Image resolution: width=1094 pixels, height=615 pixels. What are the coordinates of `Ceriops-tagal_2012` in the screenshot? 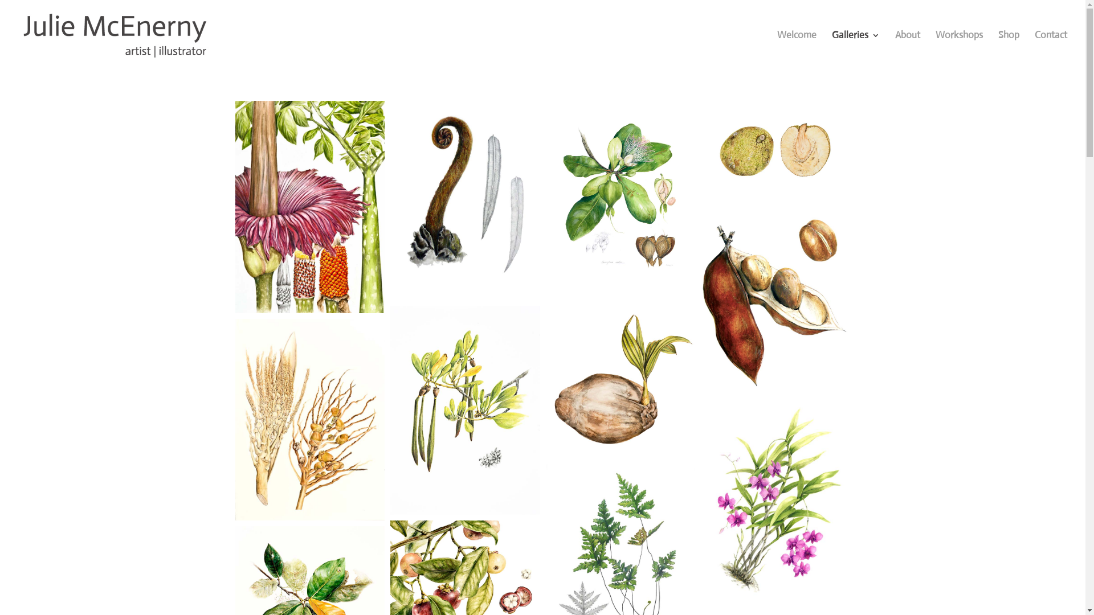 It's located at (465, 410).